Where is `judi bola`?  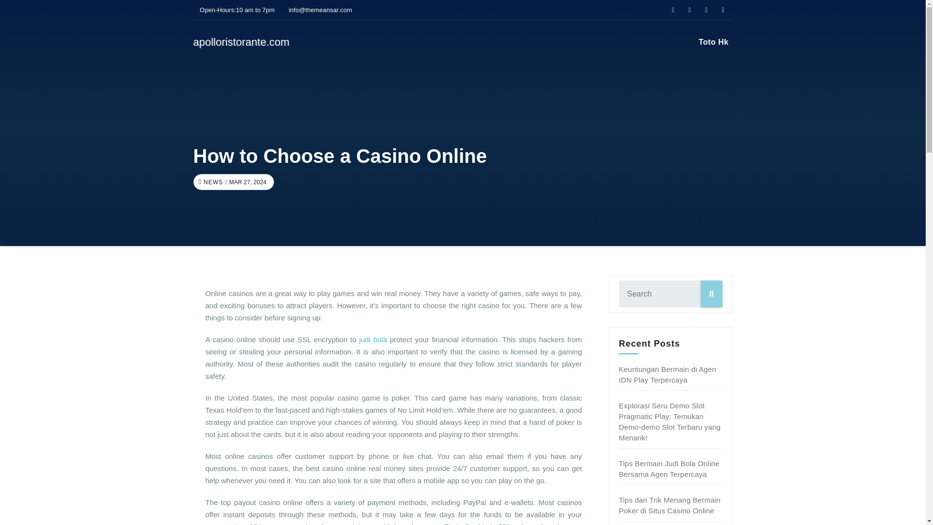 judi bola is located at coordinates (373, 339).